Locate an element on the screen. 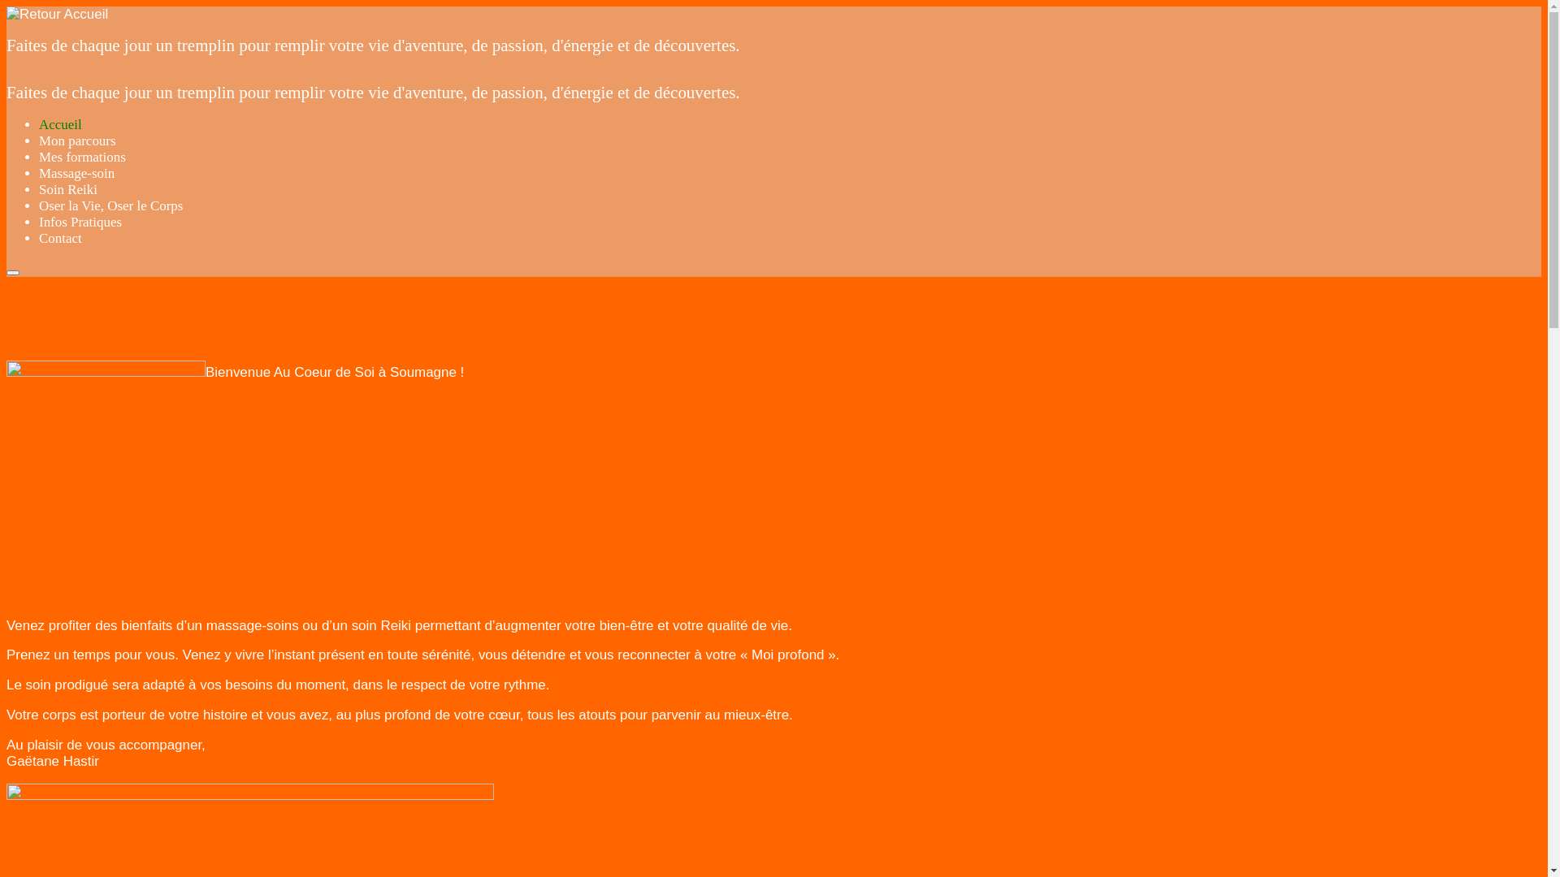 The width and height of the screenshot is (1560, 877). Mon parcours is located at coordinates (78, 141).